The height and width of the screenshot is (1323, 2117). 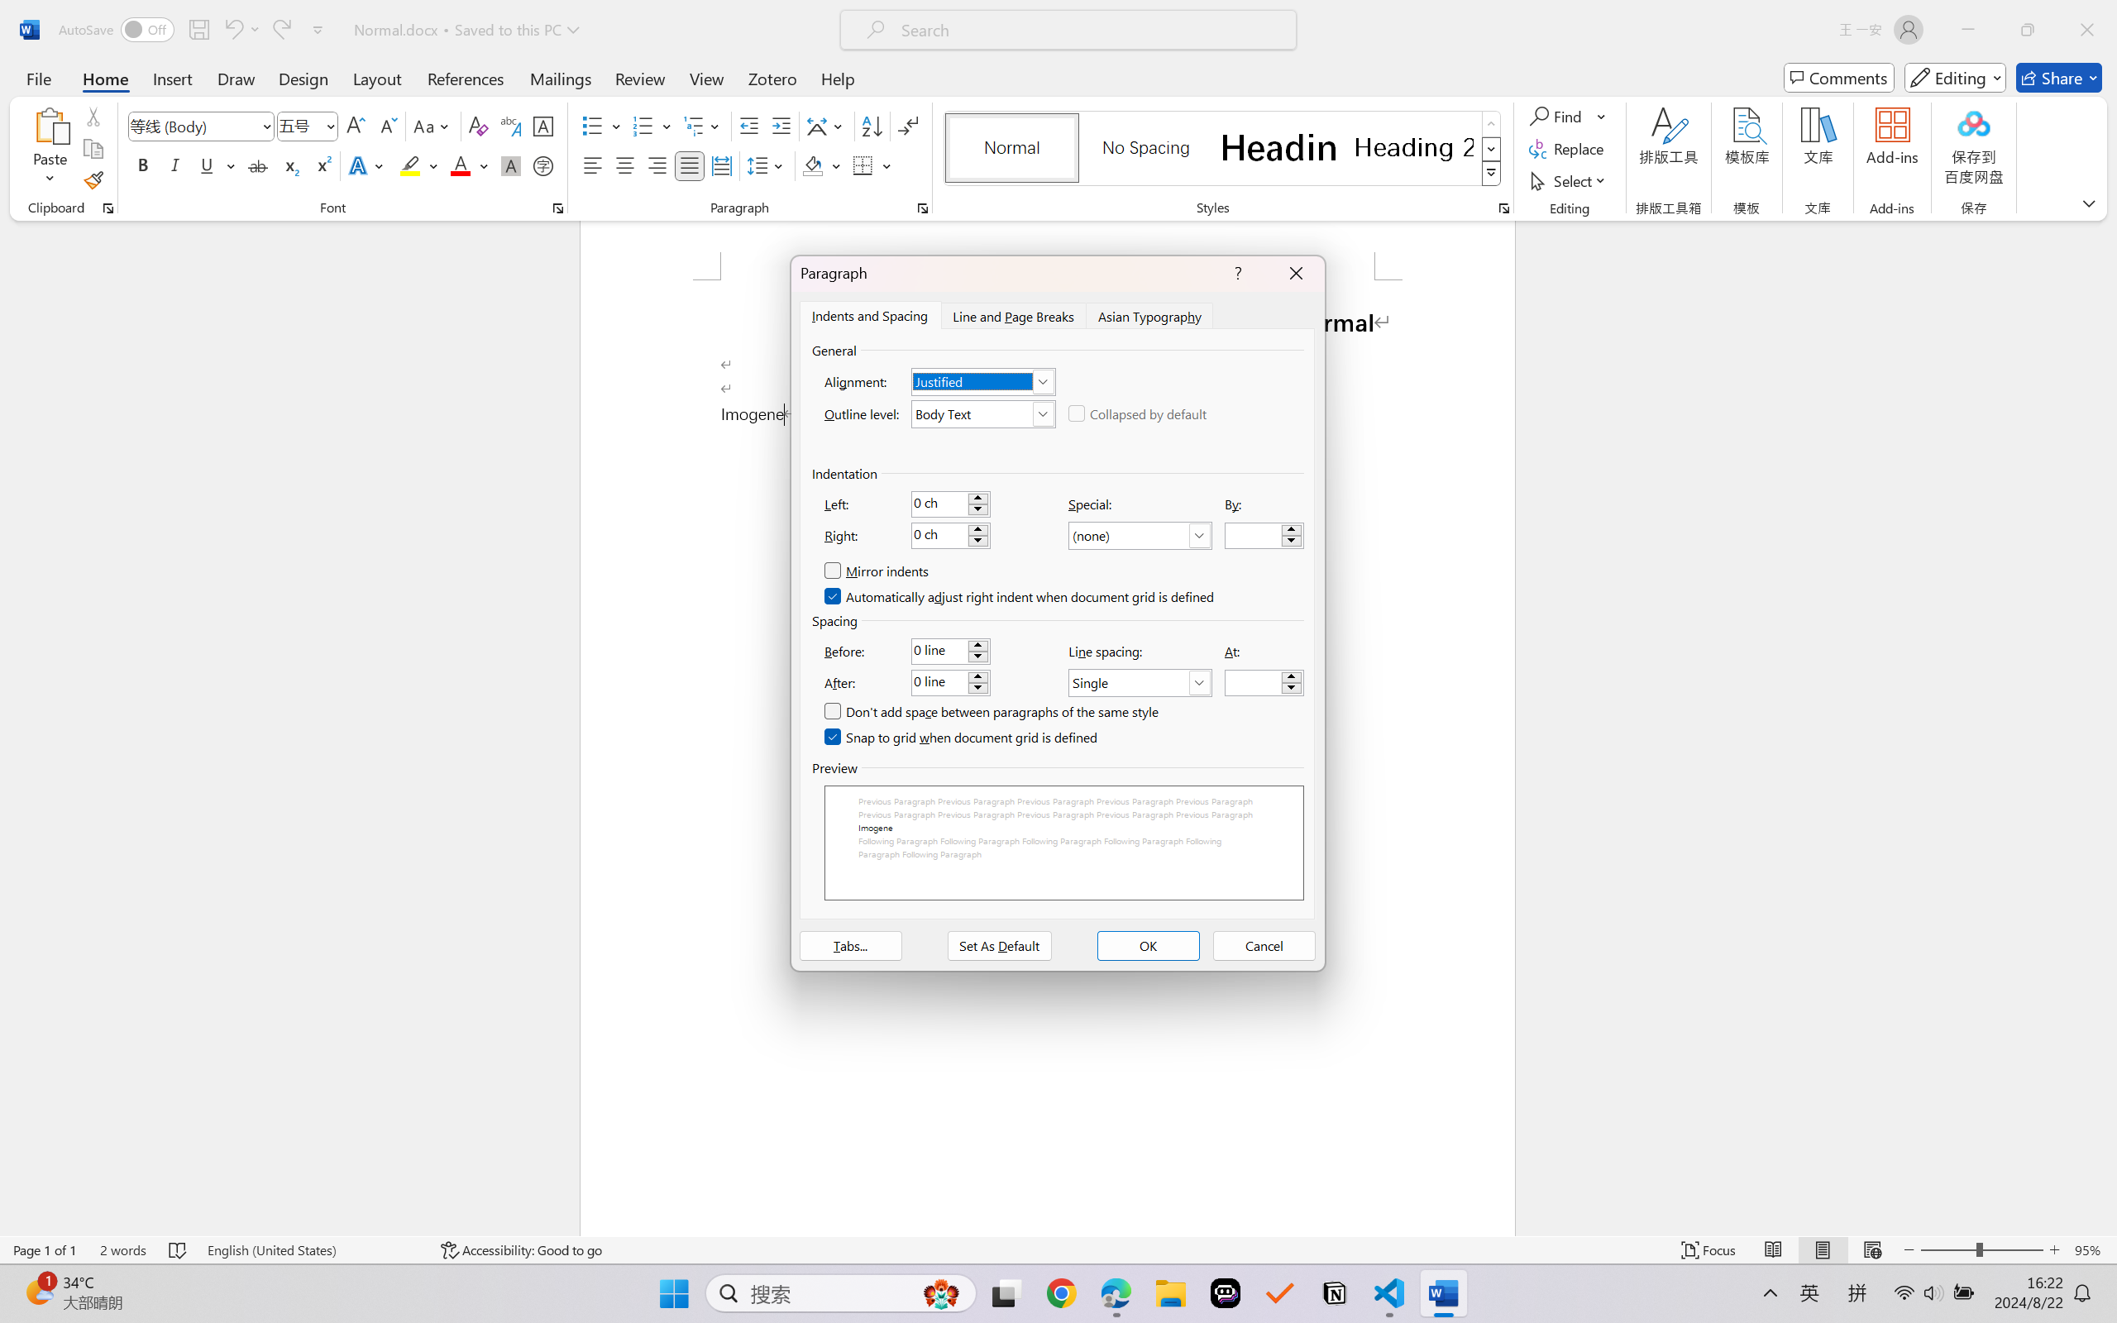 I want to click on Styles..., so click(x=1503, y=208).